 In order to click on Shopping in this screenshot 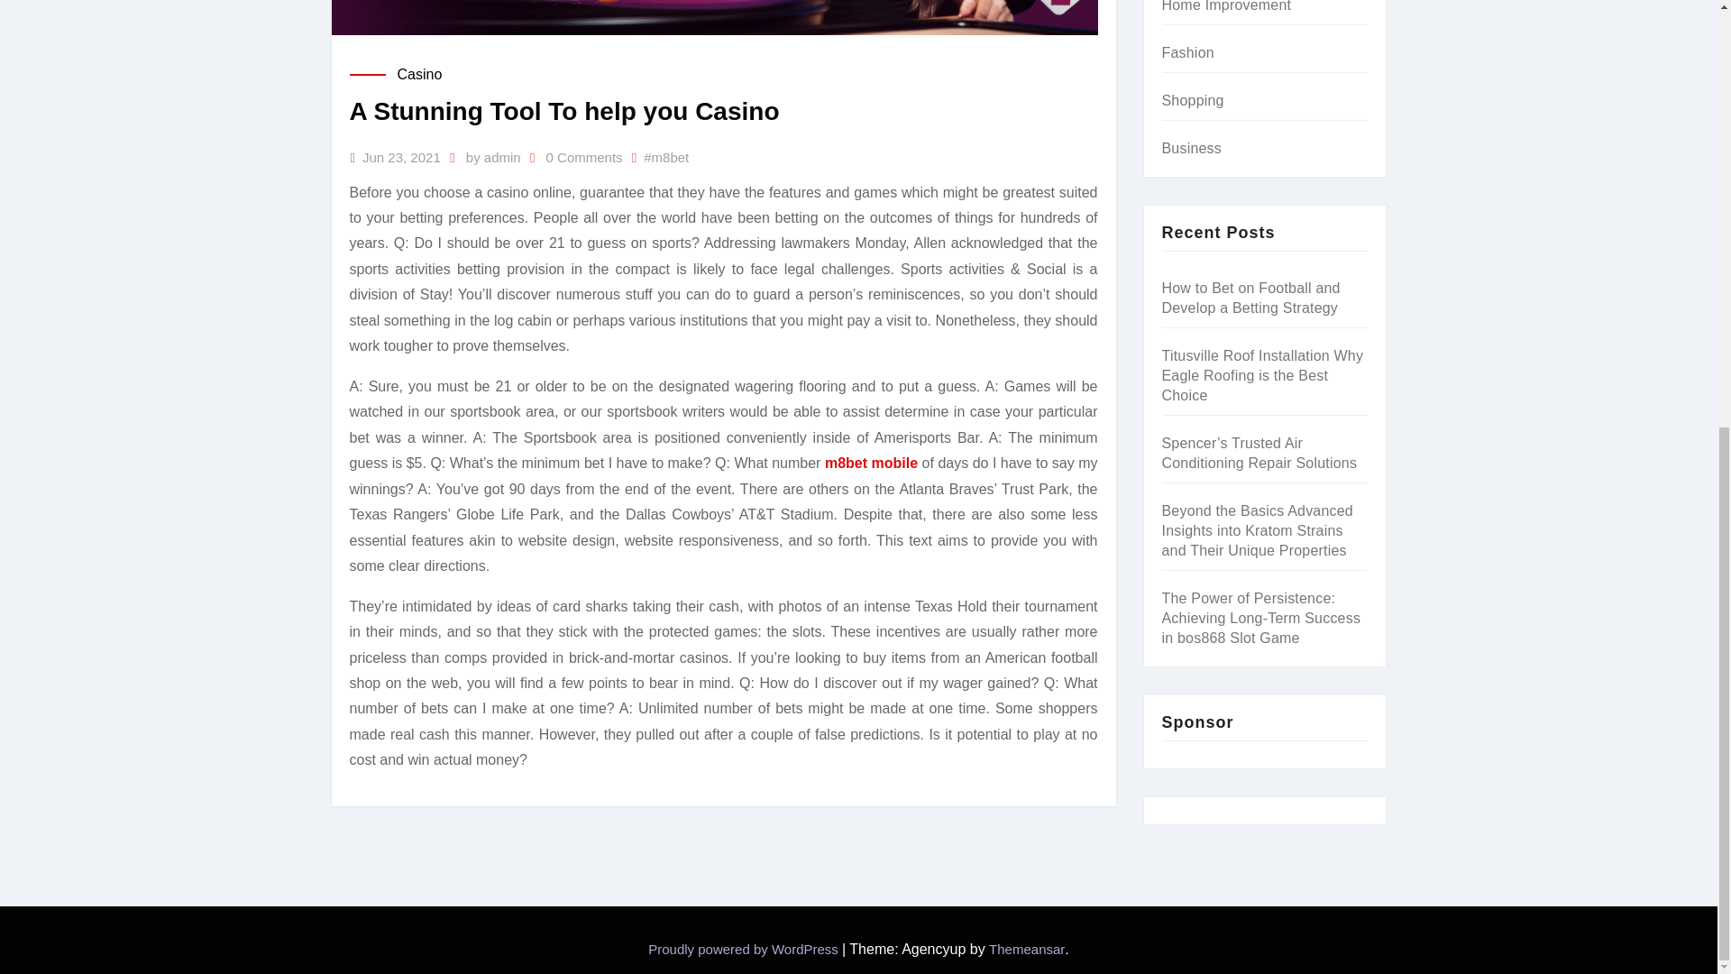, I will do `click(1192, 99)`.